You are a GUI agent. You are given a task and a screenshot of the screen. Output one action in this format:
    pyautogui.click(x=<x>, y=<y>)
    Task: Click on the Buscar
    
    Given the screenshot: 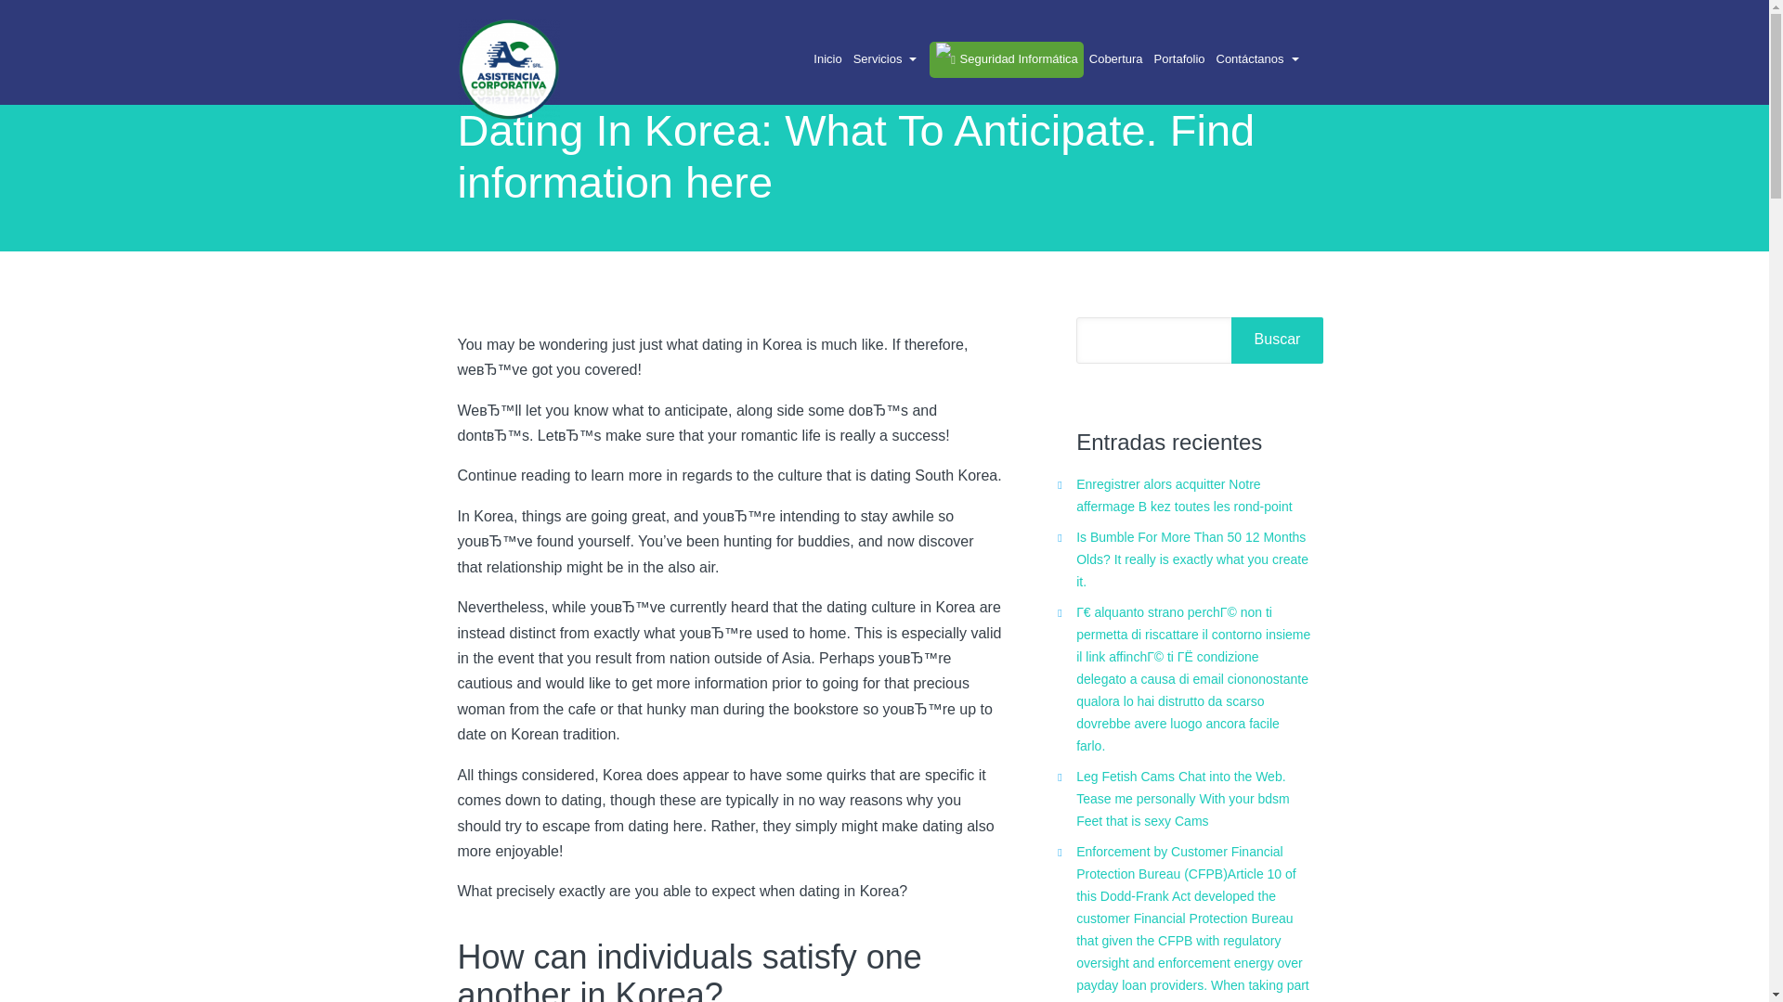 What is the action you would take?
    pyautogui.click(x=1277, y=340)
    